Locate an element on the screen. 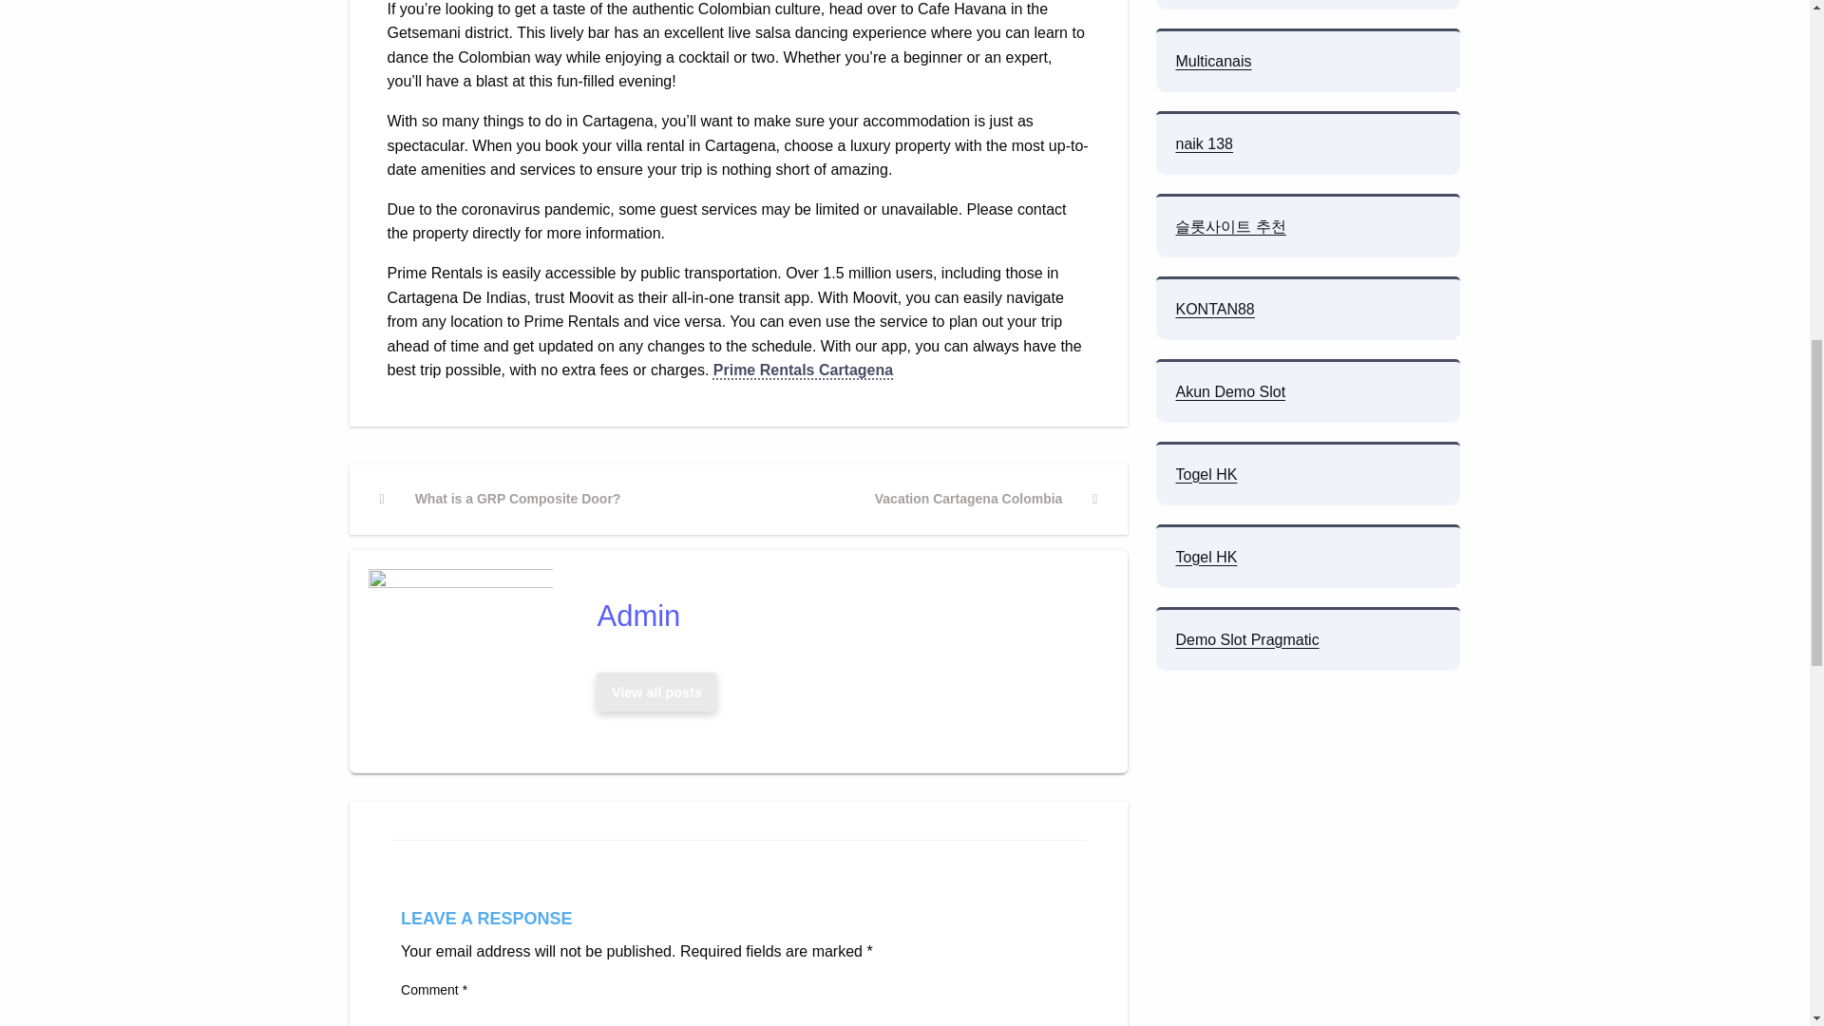  Admin is located at coordinates (656, 692).